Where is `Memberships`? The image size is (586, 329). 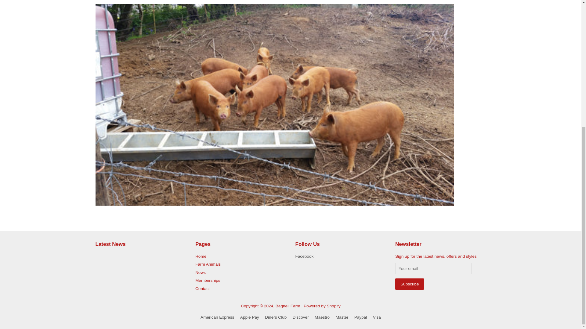
Memberships is located at coordinates (208, 280).